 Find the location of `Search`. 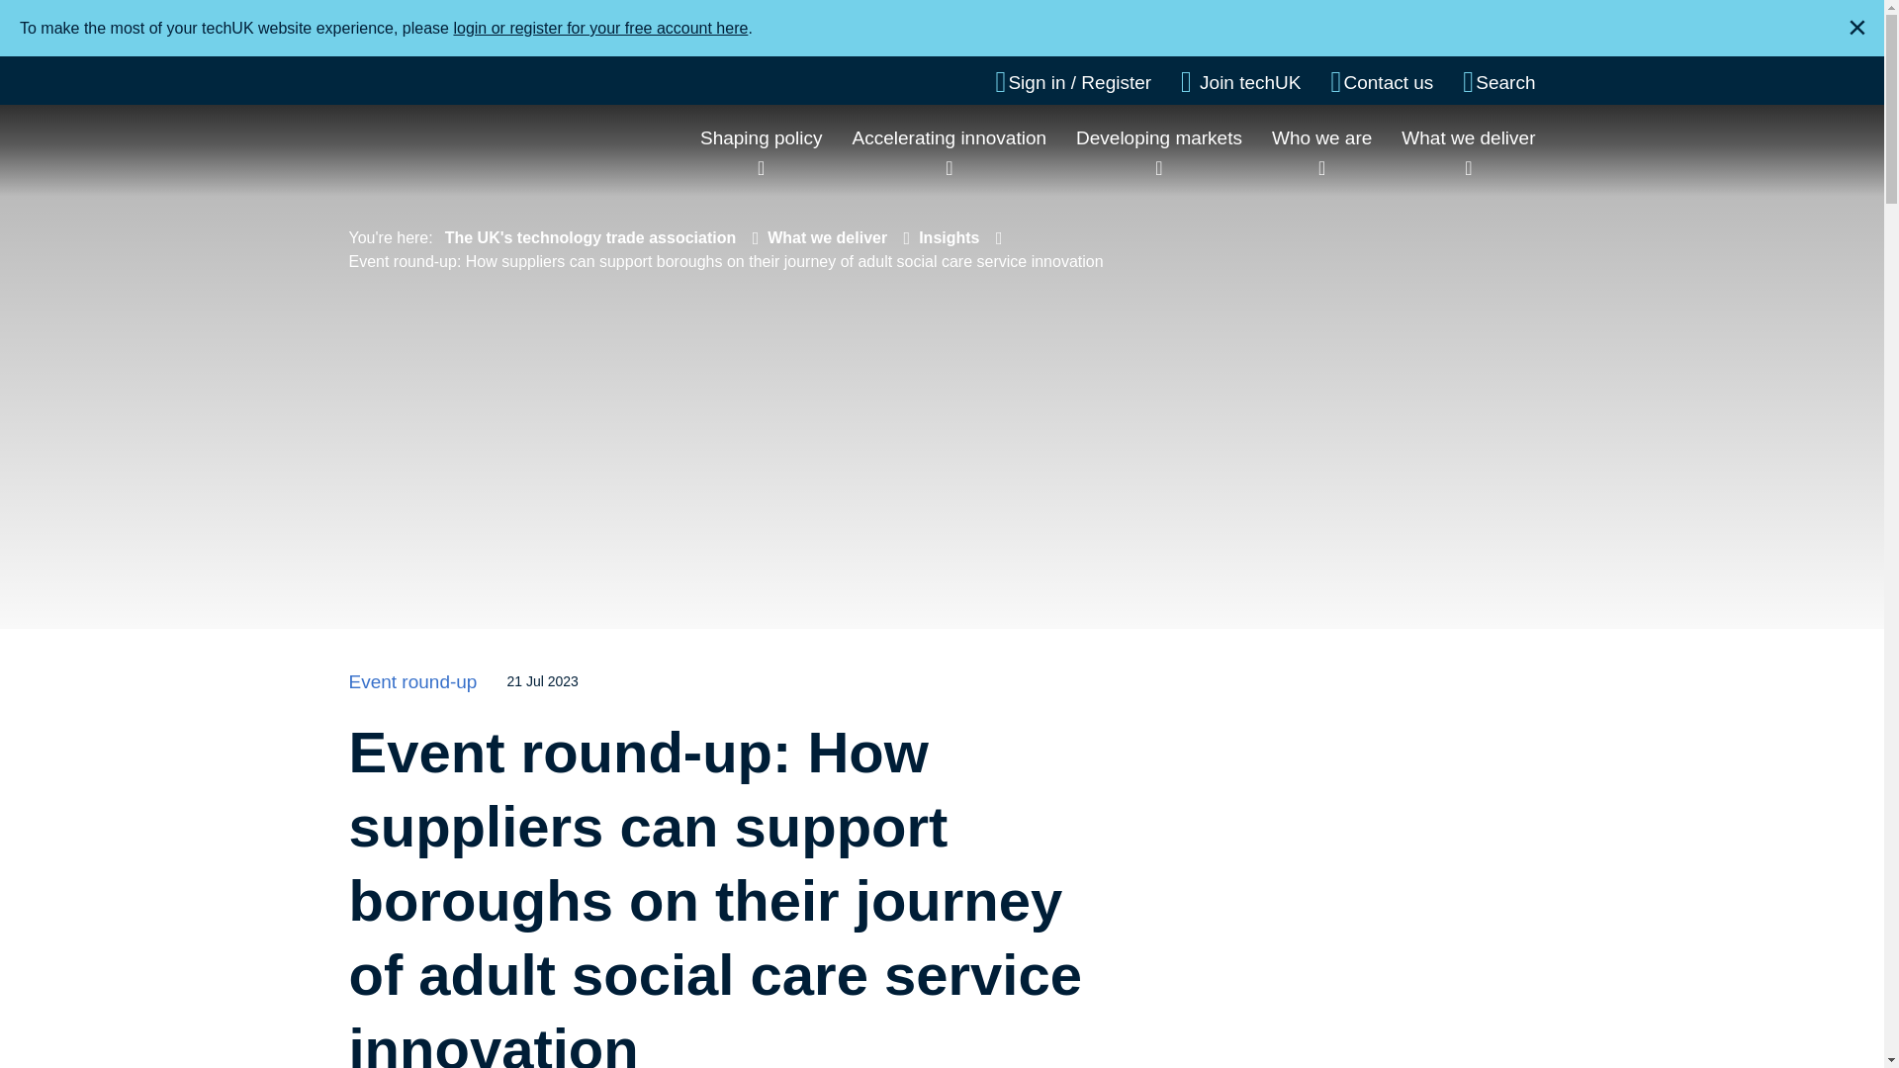

Search is located at coordinates (1497, 82).